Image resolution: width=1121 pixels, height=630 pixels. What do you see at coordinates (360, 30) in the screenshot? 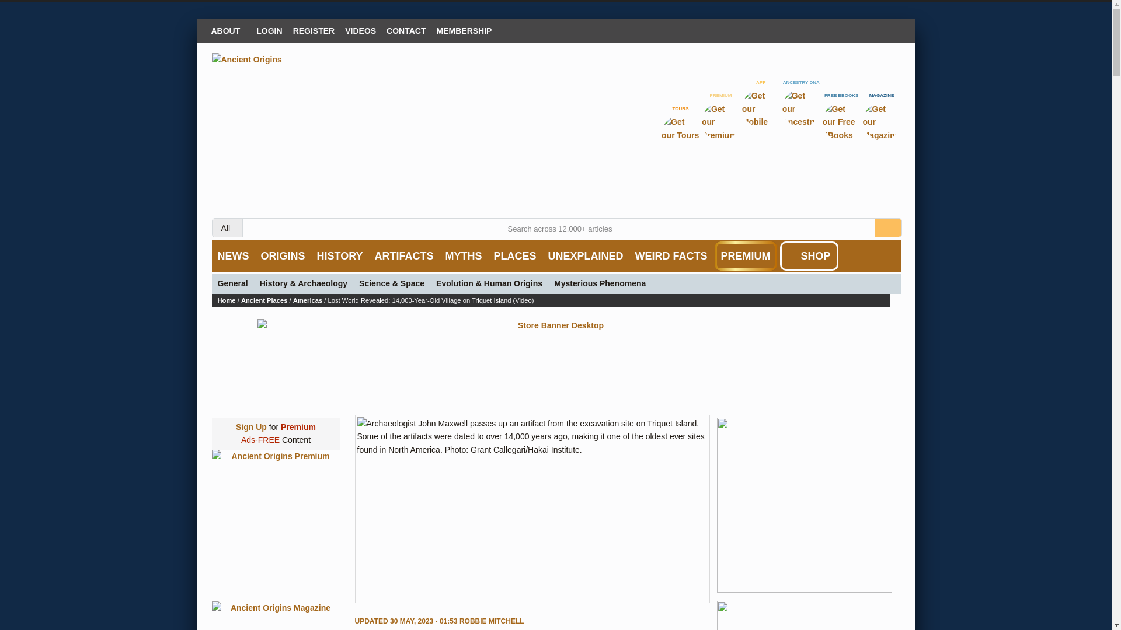
I see `VIDEOS` at bounding box center [360, 30].